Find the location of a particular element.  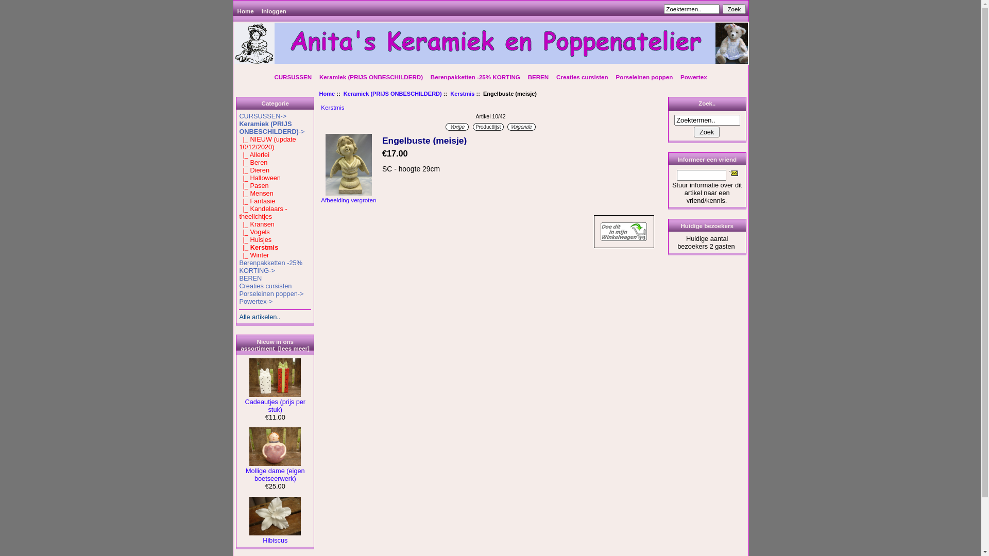

Creaties cursisten is located at coordinates (582, 77).